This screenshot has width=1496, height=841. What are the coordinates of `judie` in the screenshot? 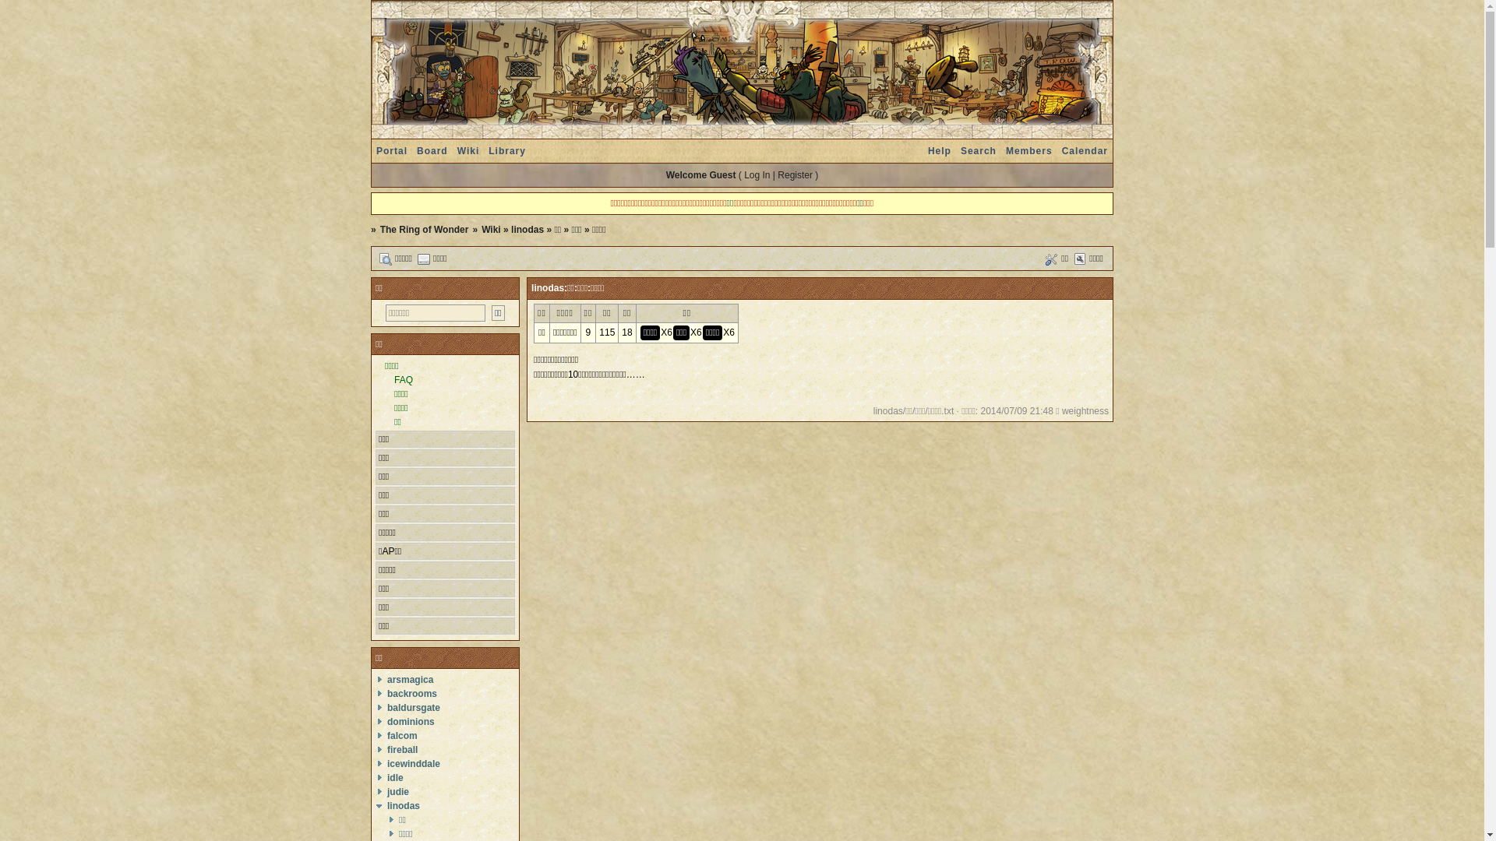 It's located at (398, 792).